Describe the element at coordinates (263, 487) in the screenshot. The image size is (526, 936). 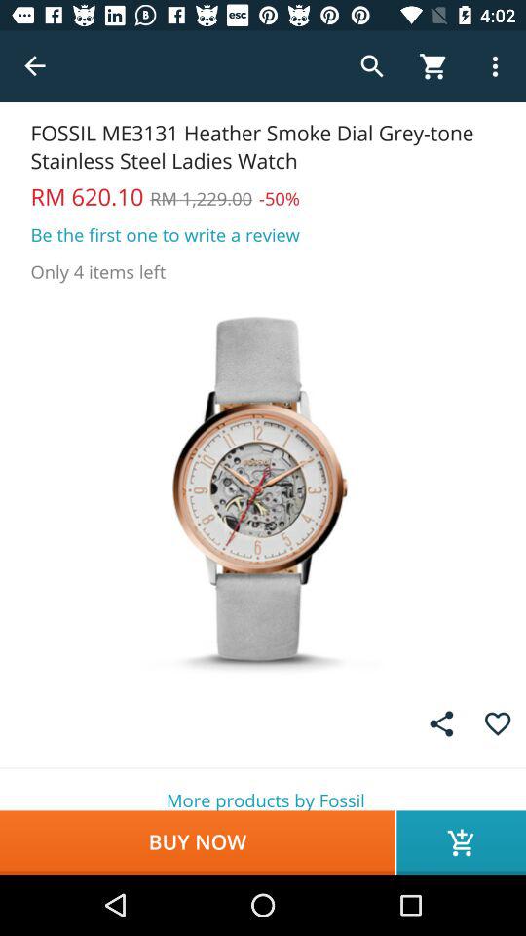
I see `choose item below the only 4 items item` at that location.